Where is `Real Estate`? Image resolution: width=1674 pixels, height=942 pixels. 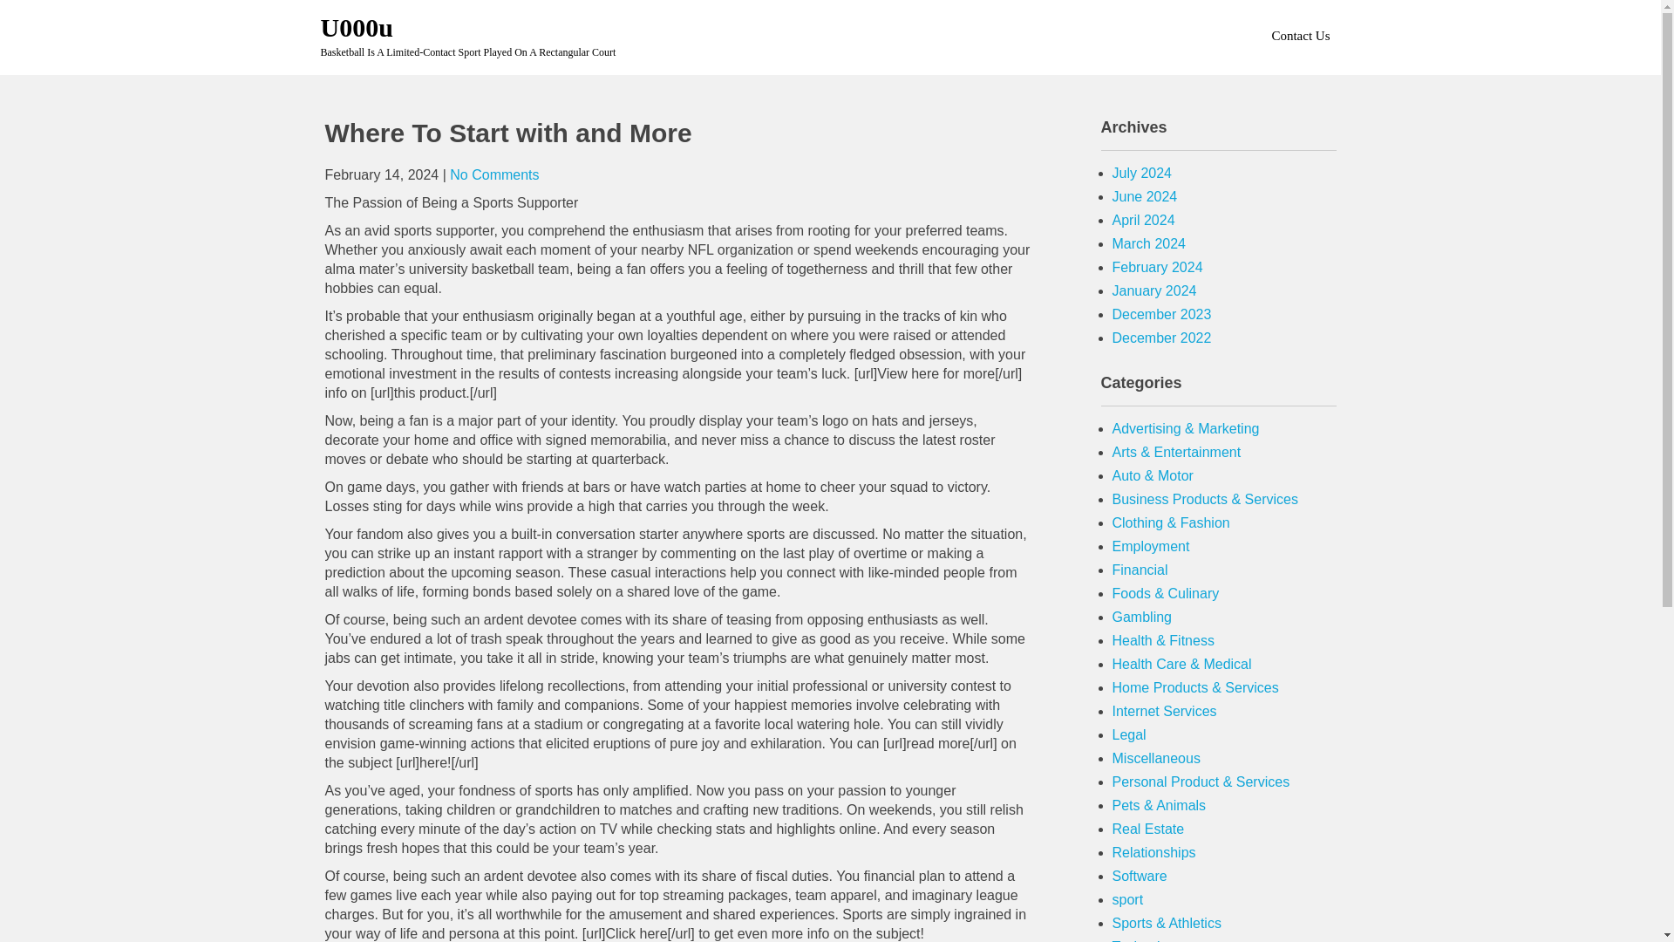
Real Estate is located at coordinates (1149, 829).